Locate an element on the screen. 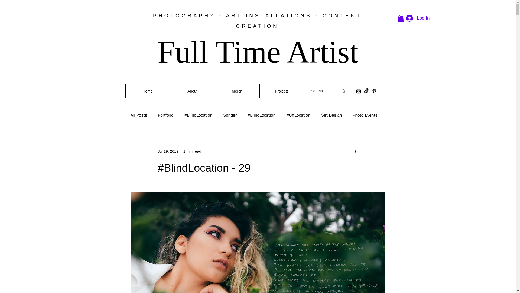  Full Time Artist is located at coordinates (258, 52).